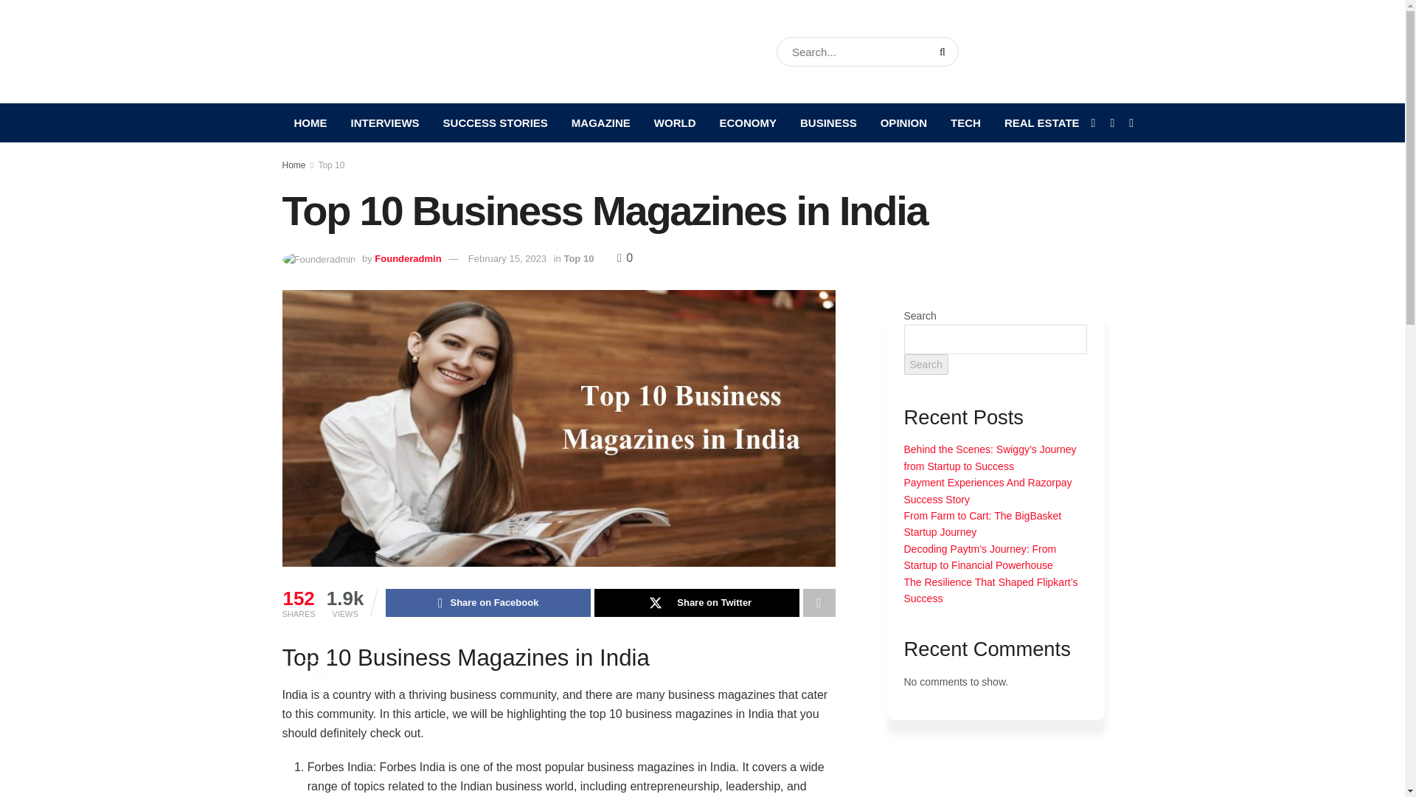 The width and height of the screenshot is (1416, 797). What do you see at coordinates (676, 123) in the screenshot?
I see `WORLD` at bounding box center [676, 123].